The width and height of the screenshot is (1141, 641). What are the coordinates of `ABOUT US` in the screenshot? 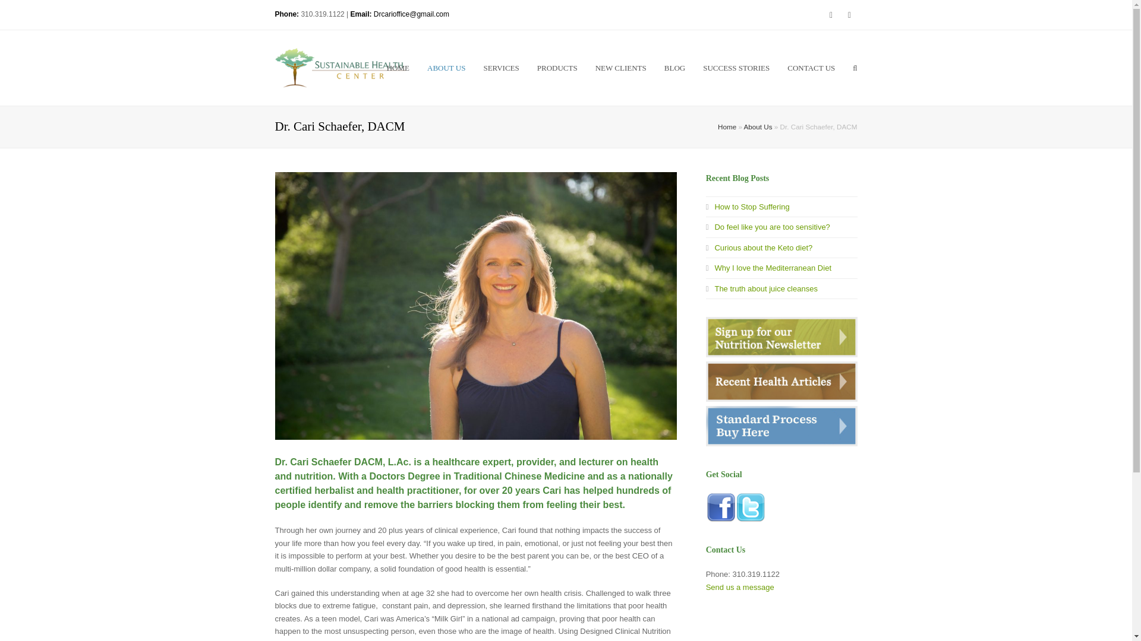 It's located at (446, 68).